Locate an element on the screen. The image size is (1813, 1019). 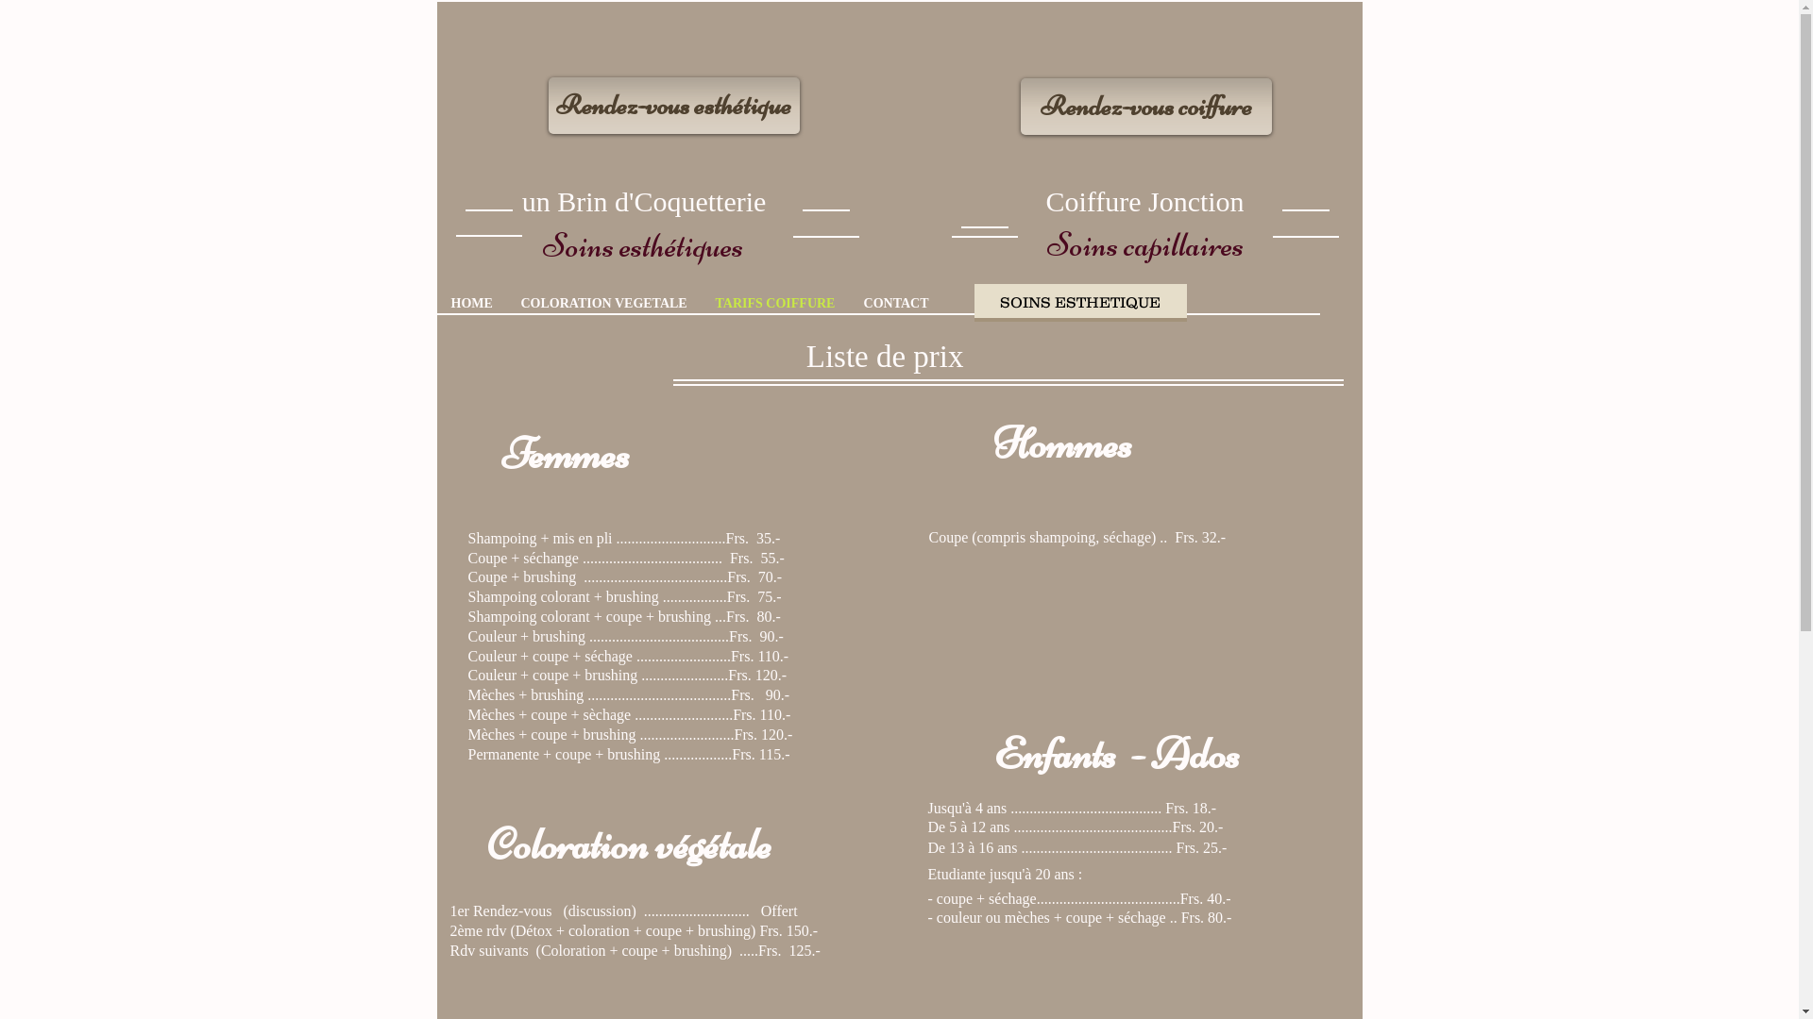
Rendez-vous coiffure is located at coordinates (1145, 107).